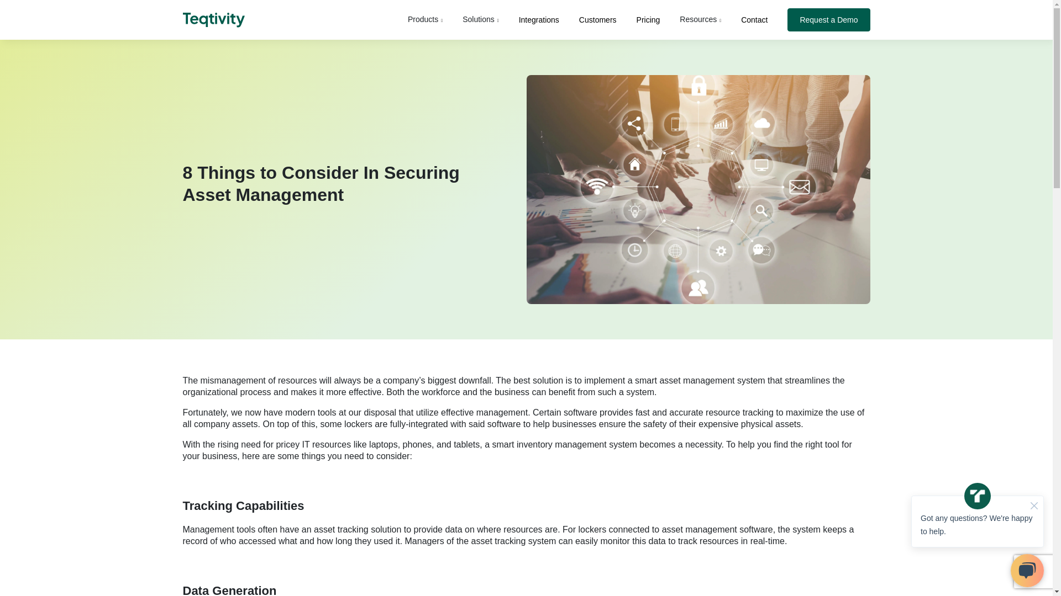 Image resolution: width=1061 pixels, height=596 pixels. I want to click on Customers, so click(598, 20).